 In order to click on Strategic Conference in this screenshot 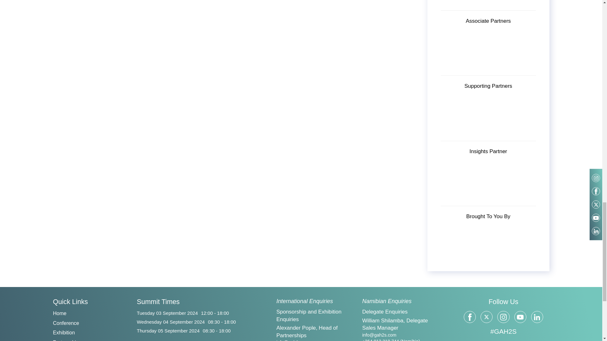, I will do `click(66, 323)`.